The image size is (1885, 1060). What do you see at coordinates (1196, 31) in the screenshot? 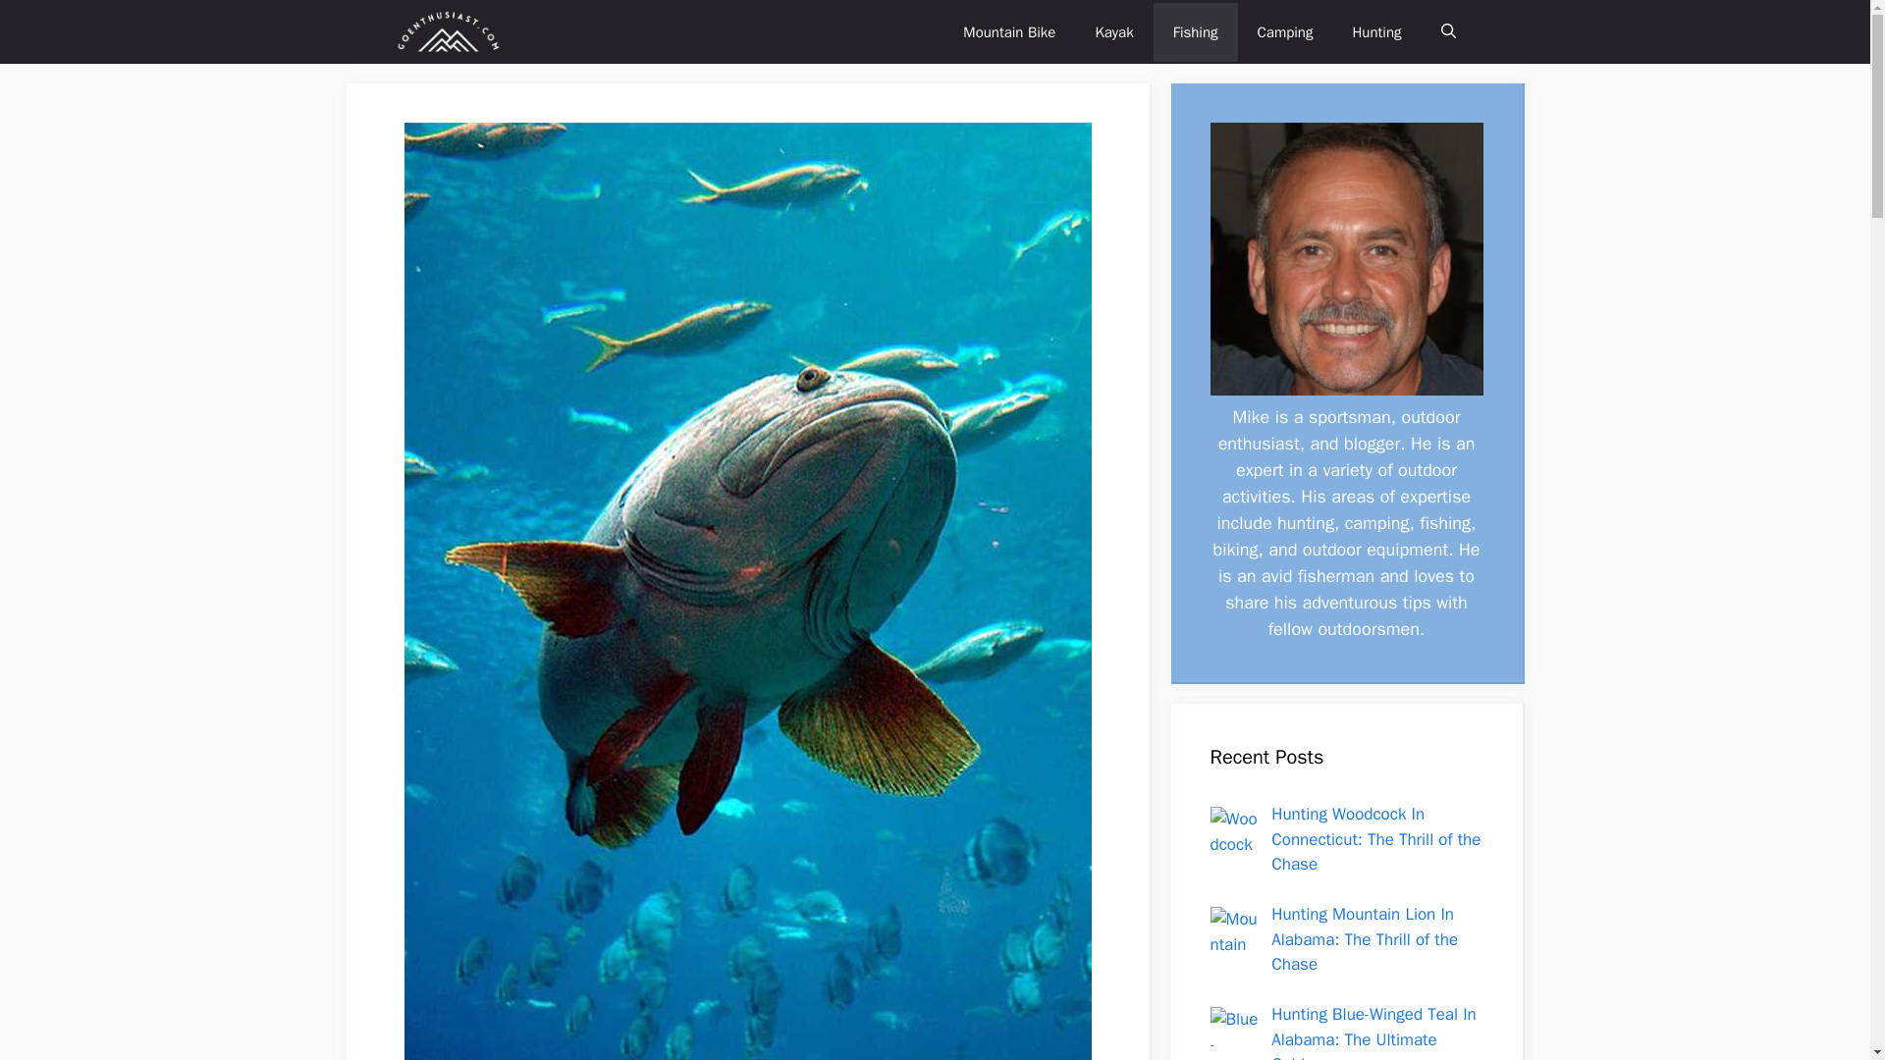
I see `Fishing` at bounding box center [1196, 31].